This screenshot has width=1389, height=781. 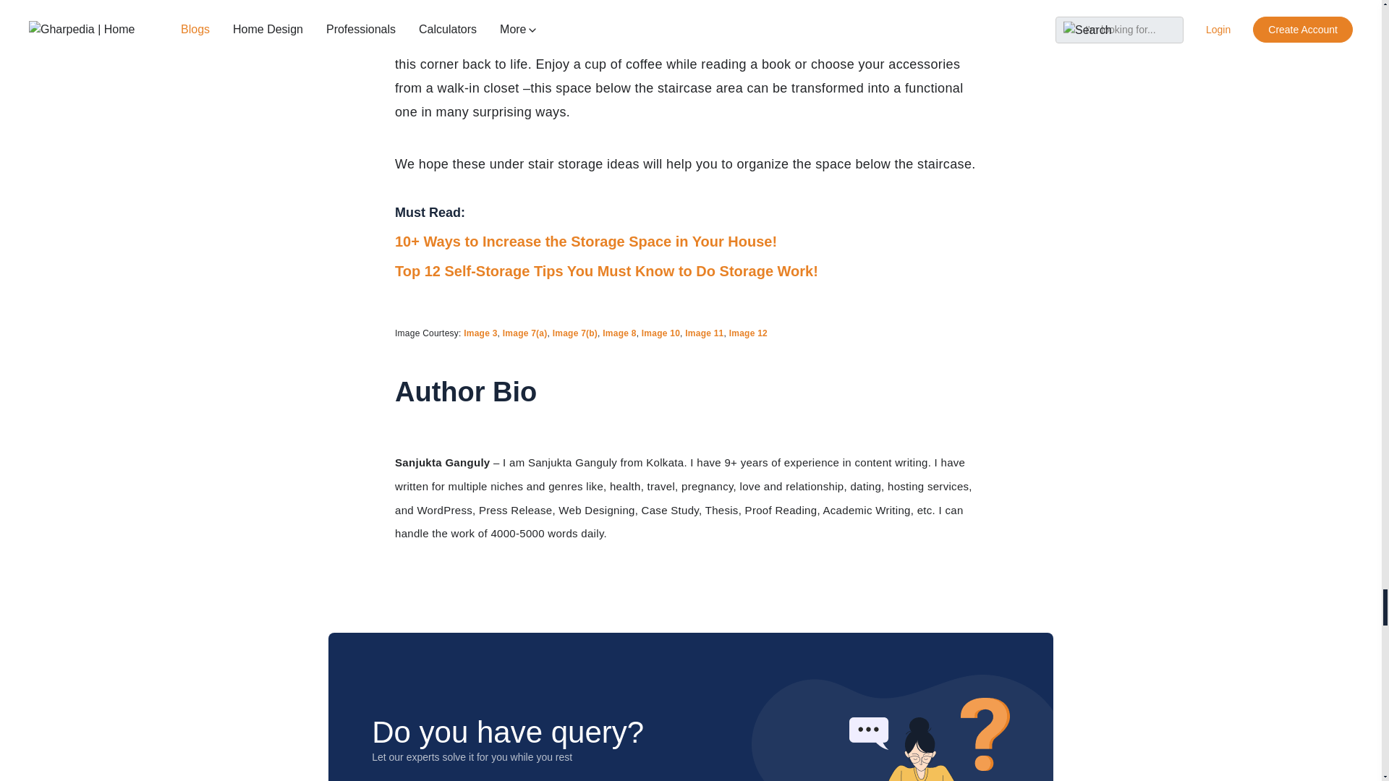 I want to click on Top 12 Self-Storage Tips You Must Know to Do Storage Work!, so click(x=606, y=270).